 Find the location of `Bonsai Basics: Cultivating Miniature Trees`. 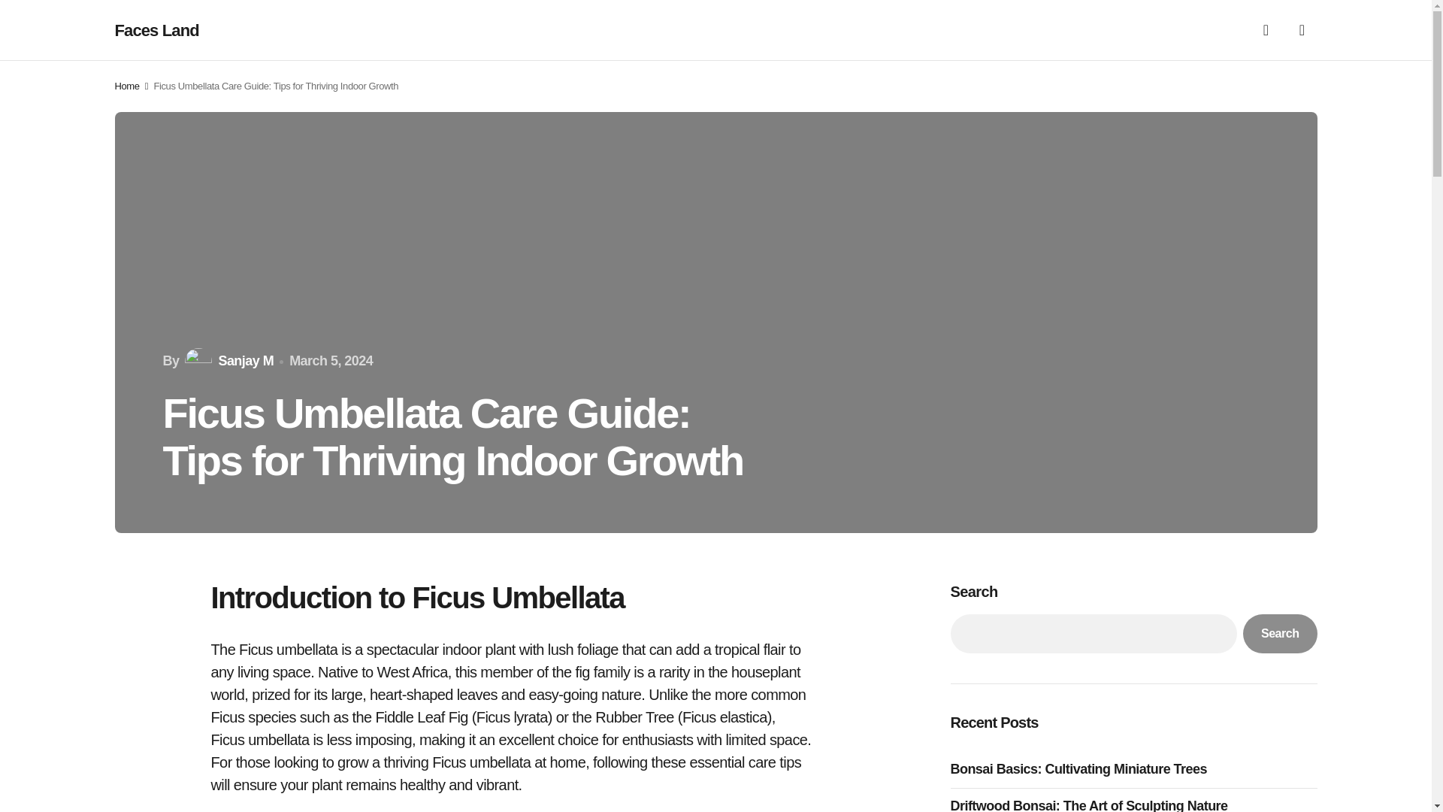

Bonsai Basics: Cultivating Miniature Trees is located at coordinates (1082, 768).